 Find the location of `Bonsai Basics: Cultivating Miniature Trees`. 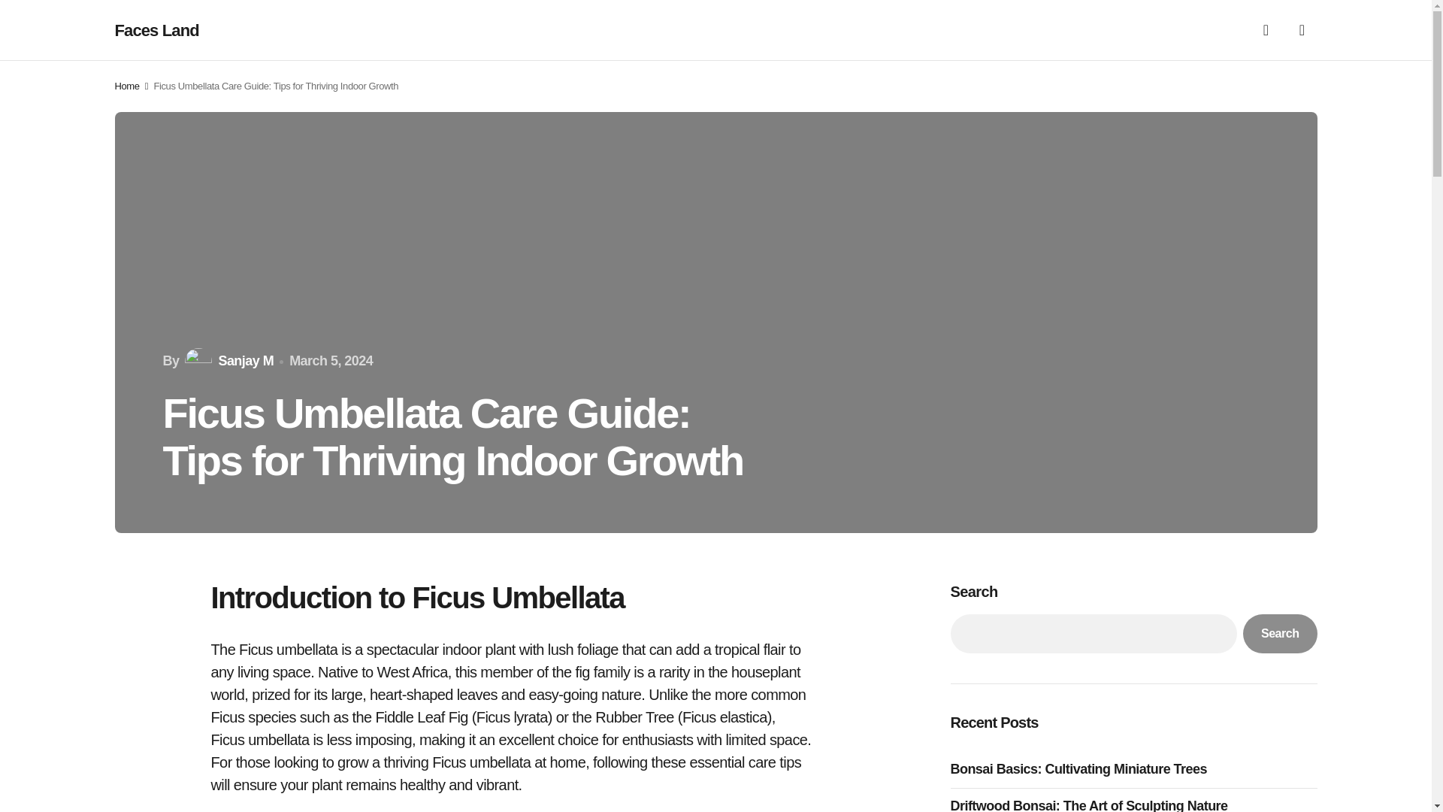

Bonsai Basics: Cultivating Miniature Trees is located at coordinates (1082, 768).